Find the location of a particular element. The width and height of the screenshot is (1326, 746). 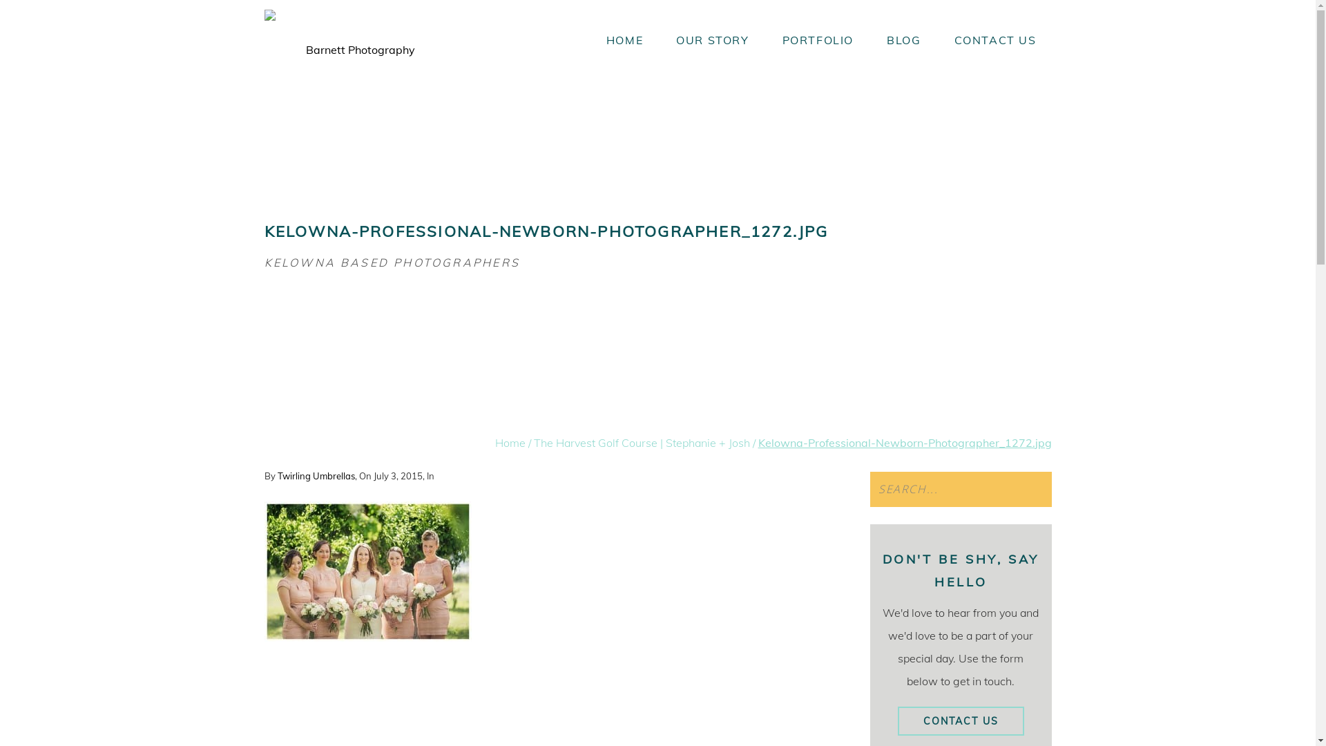

BLOG is located at coordinates (903, 40).